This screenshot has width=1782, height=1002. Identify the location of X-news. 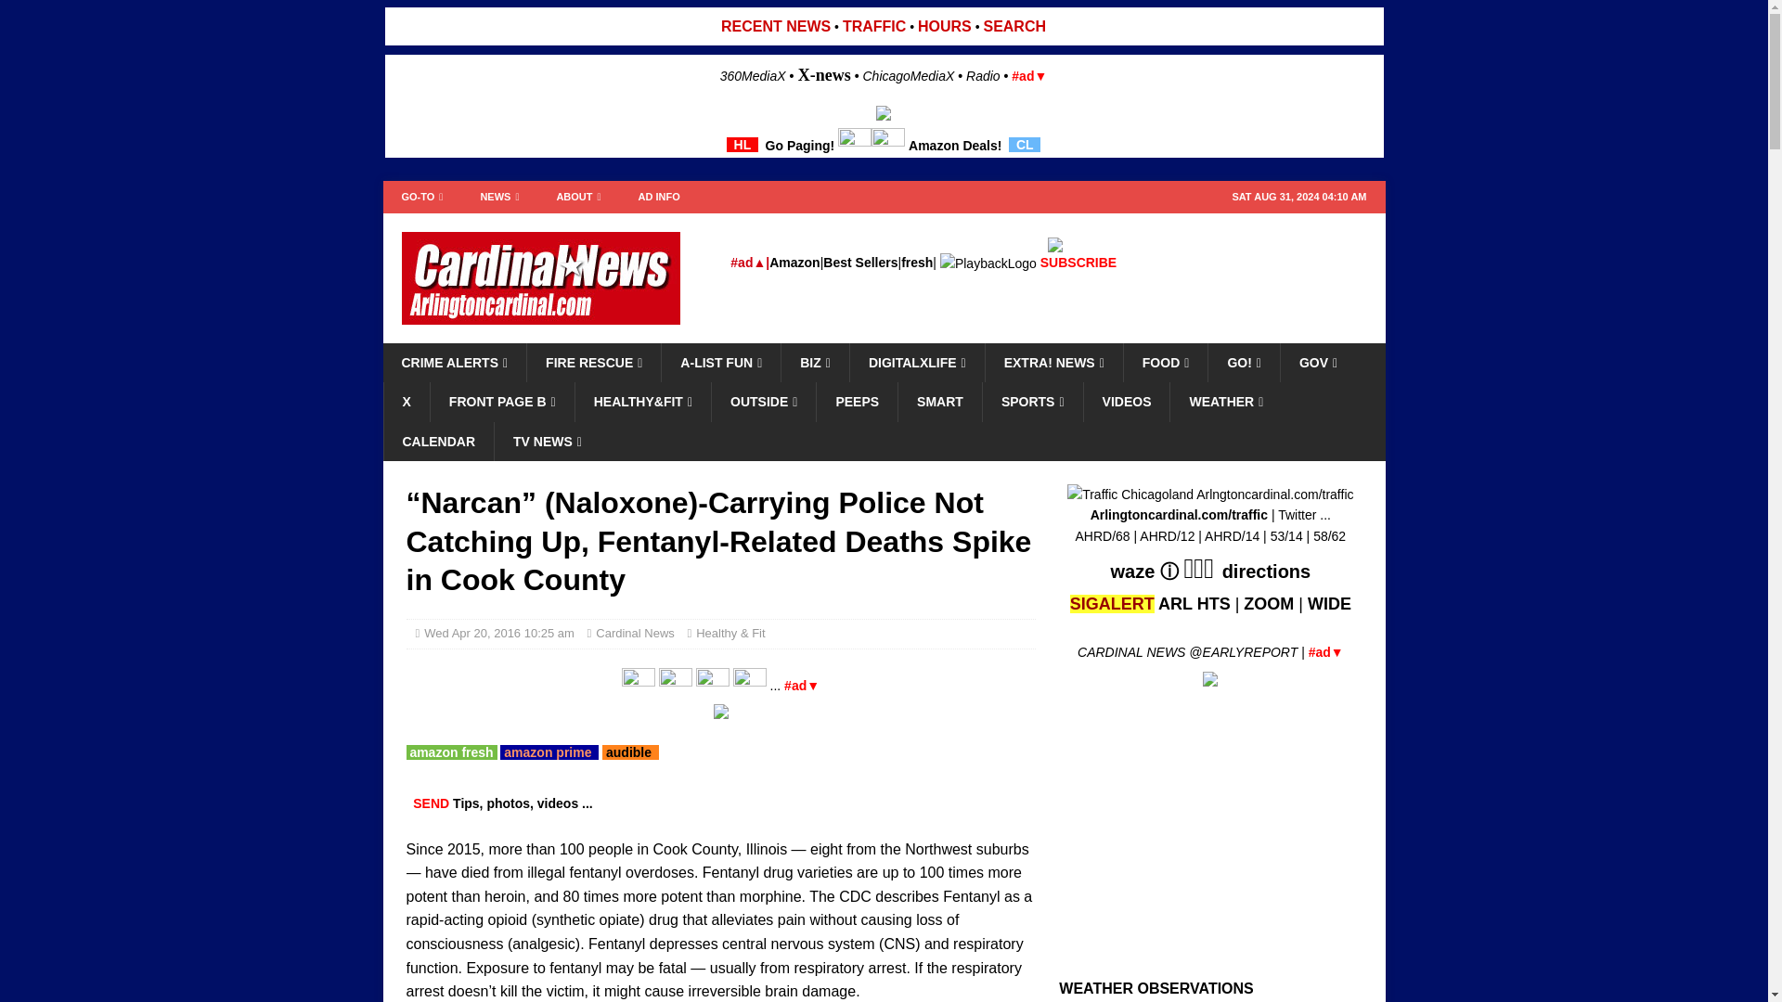
(824, 74).